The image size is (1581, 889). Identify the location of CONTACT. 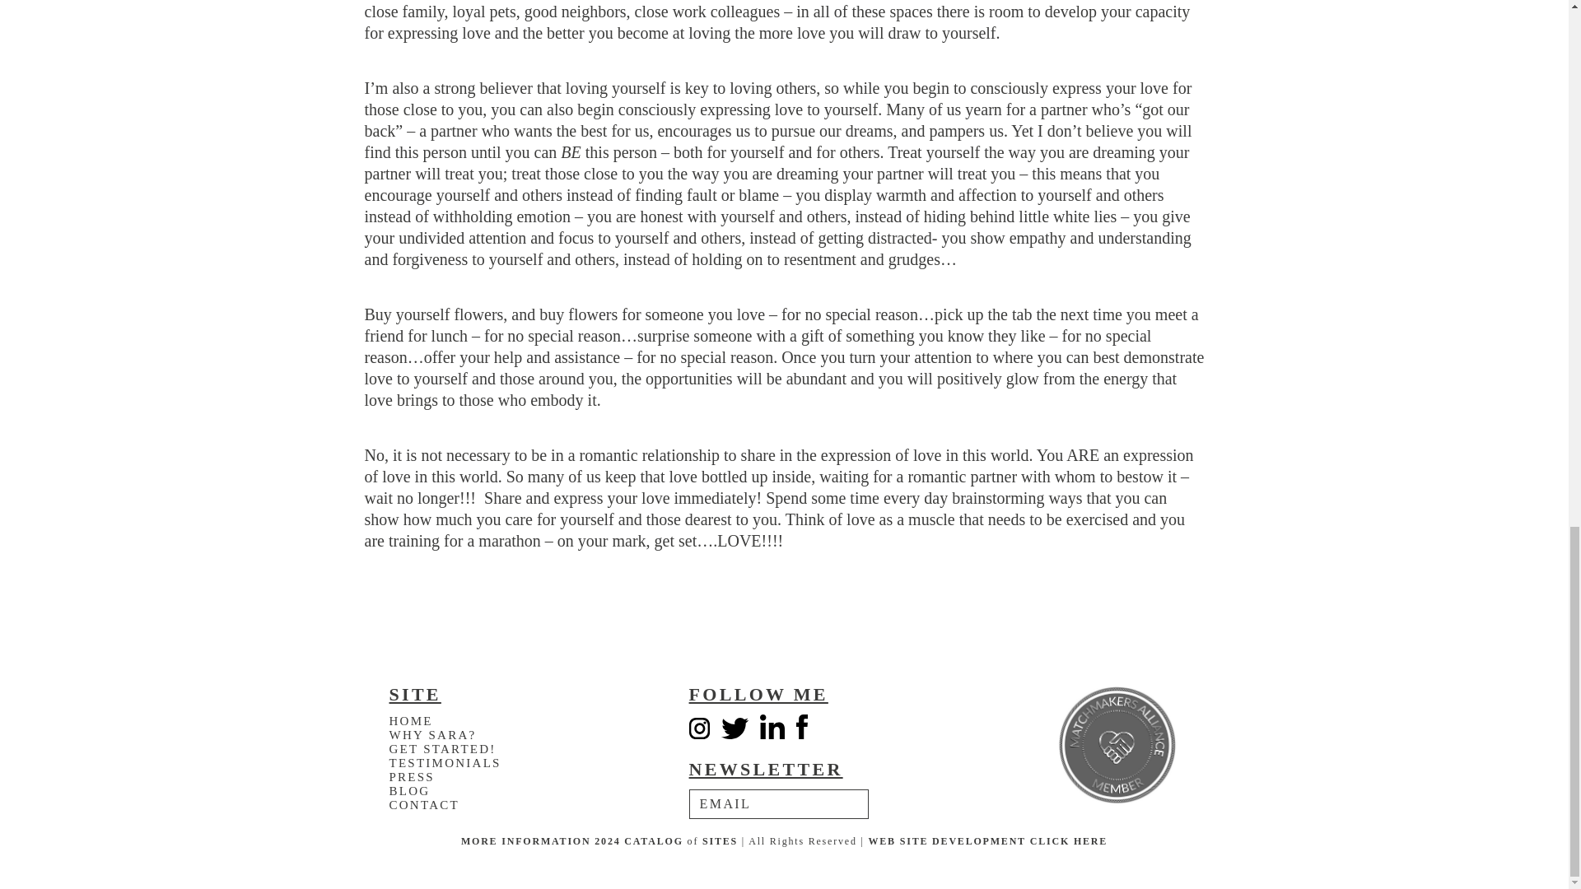
(423, 805).